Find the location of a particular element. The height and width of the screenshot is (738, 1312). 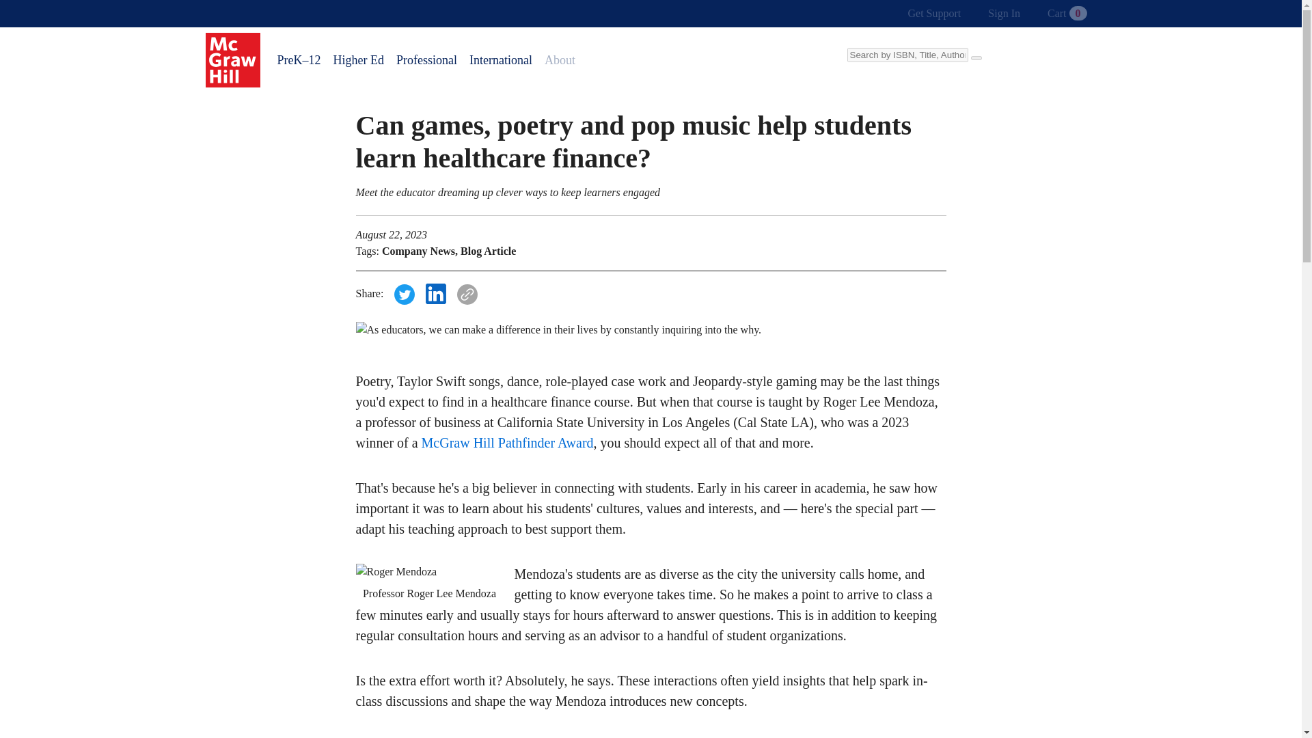

About is located at coordinates (562, 60).